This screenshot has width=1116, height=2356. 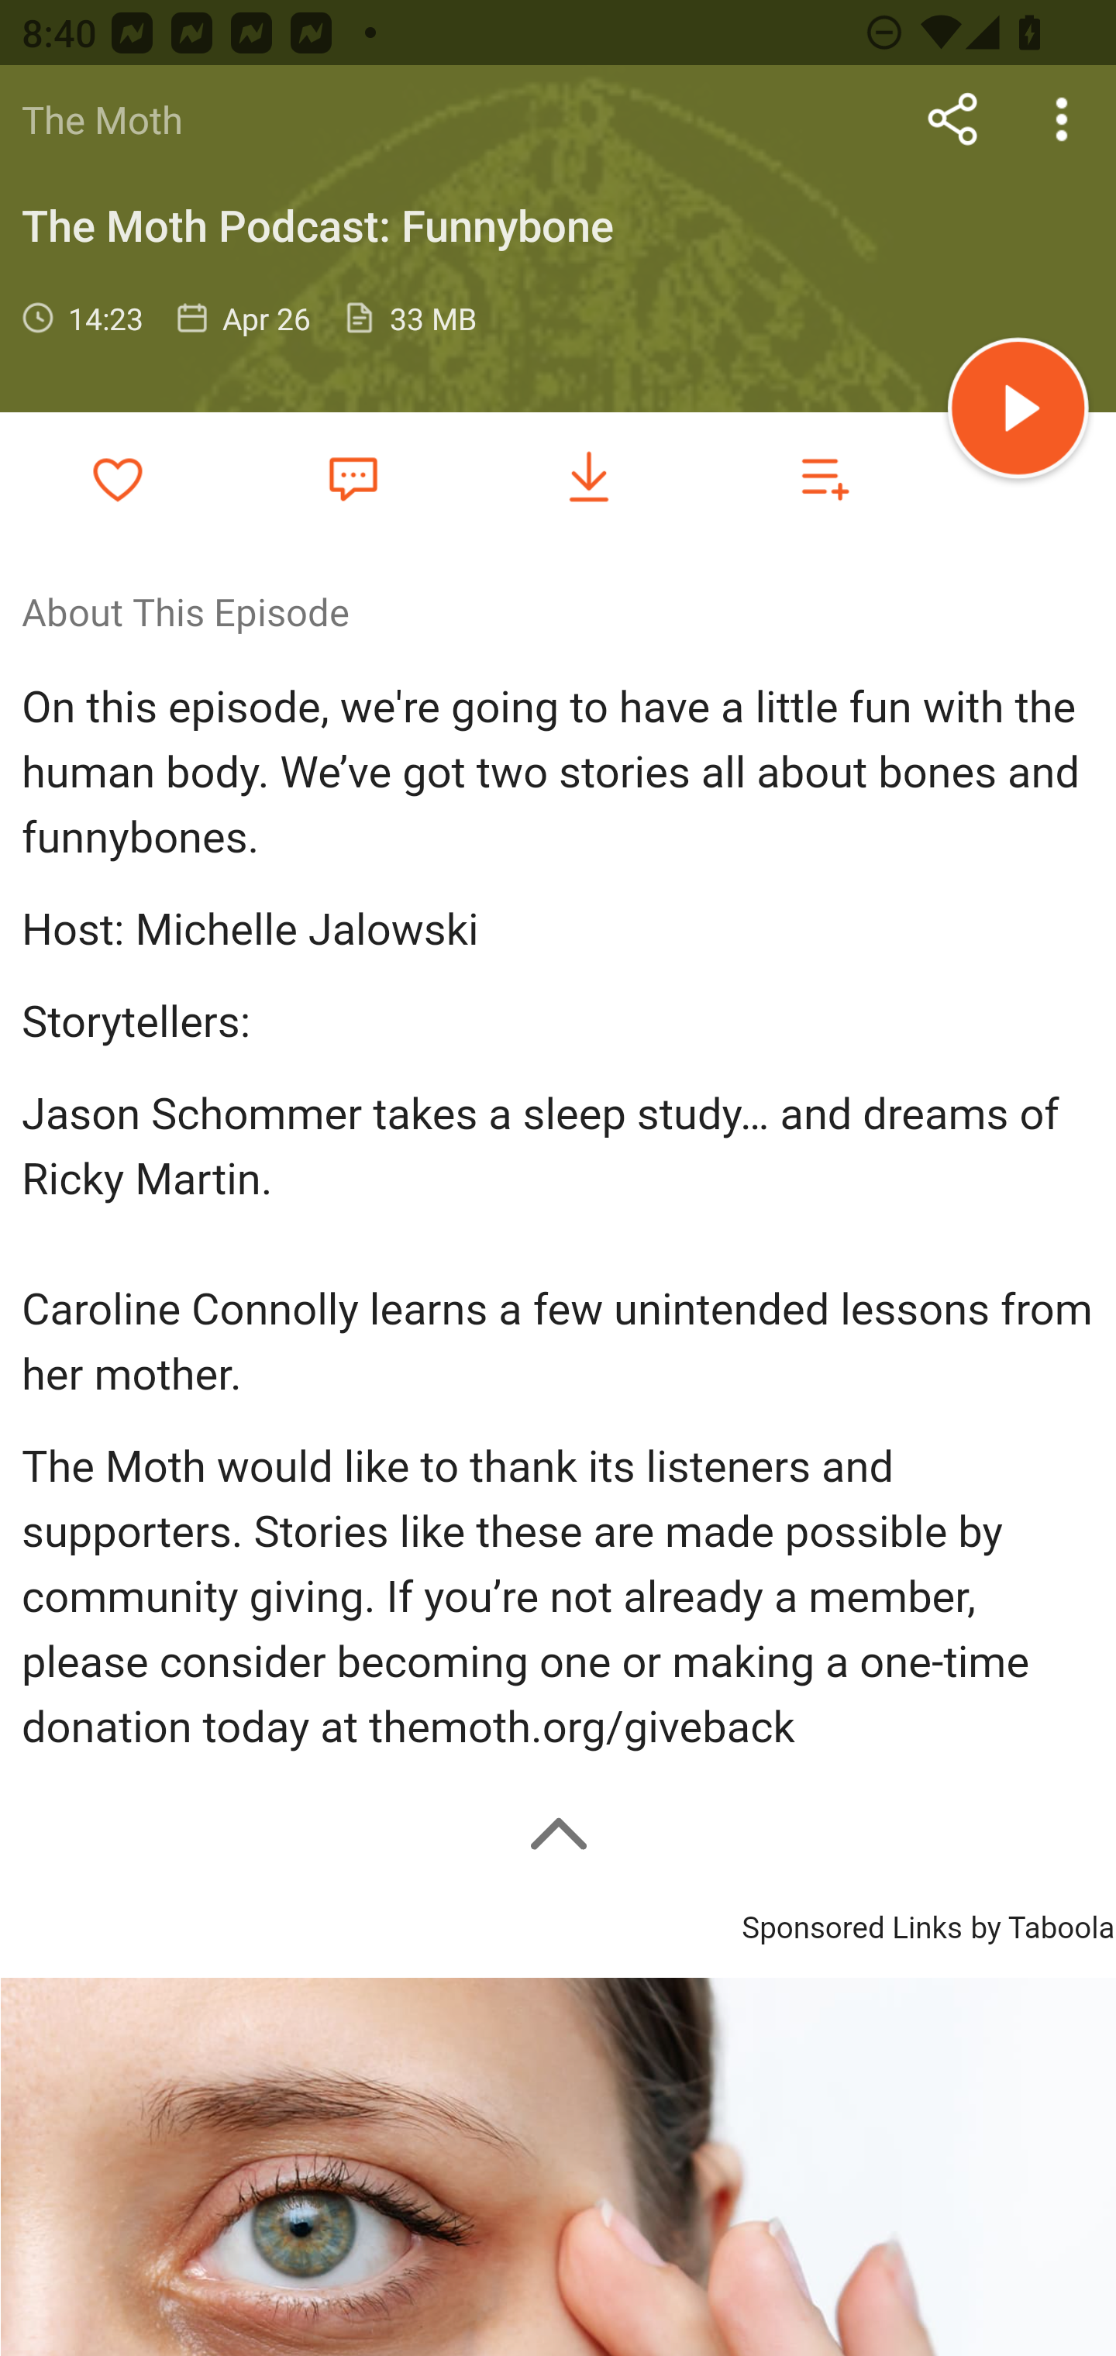 I want to click on Download, so click(x=589, y=477).